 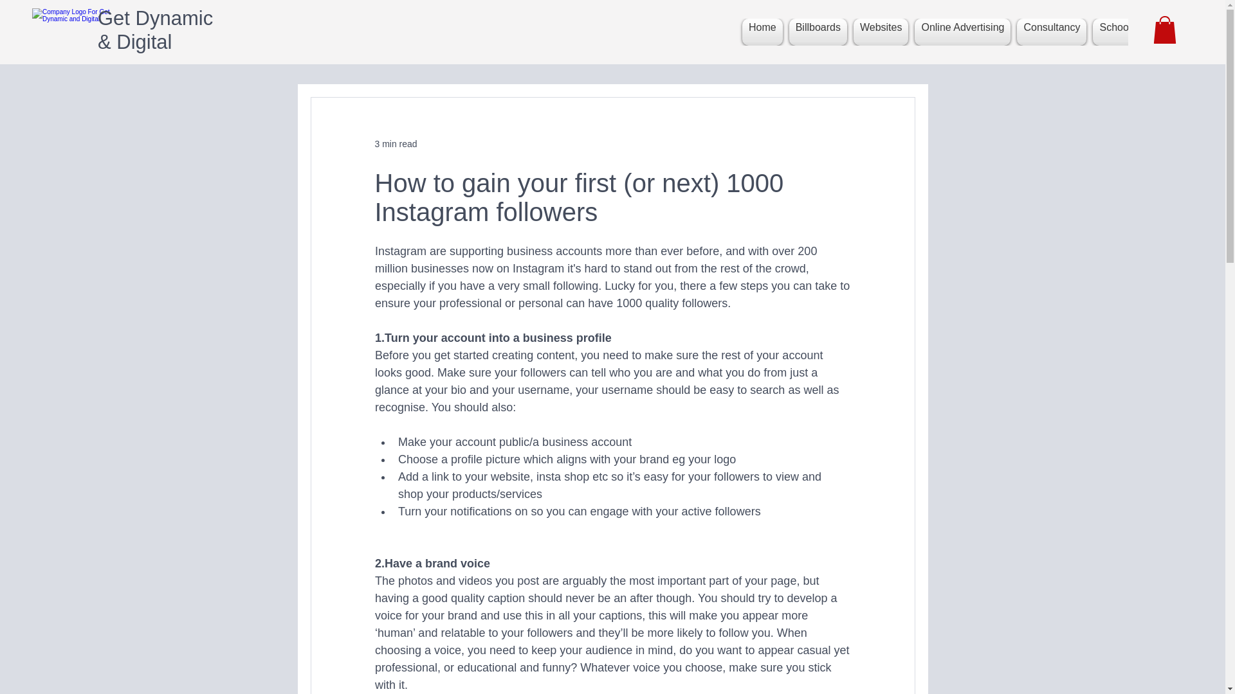 I want to click on School Fundraising, so click(x=1142, y=32).